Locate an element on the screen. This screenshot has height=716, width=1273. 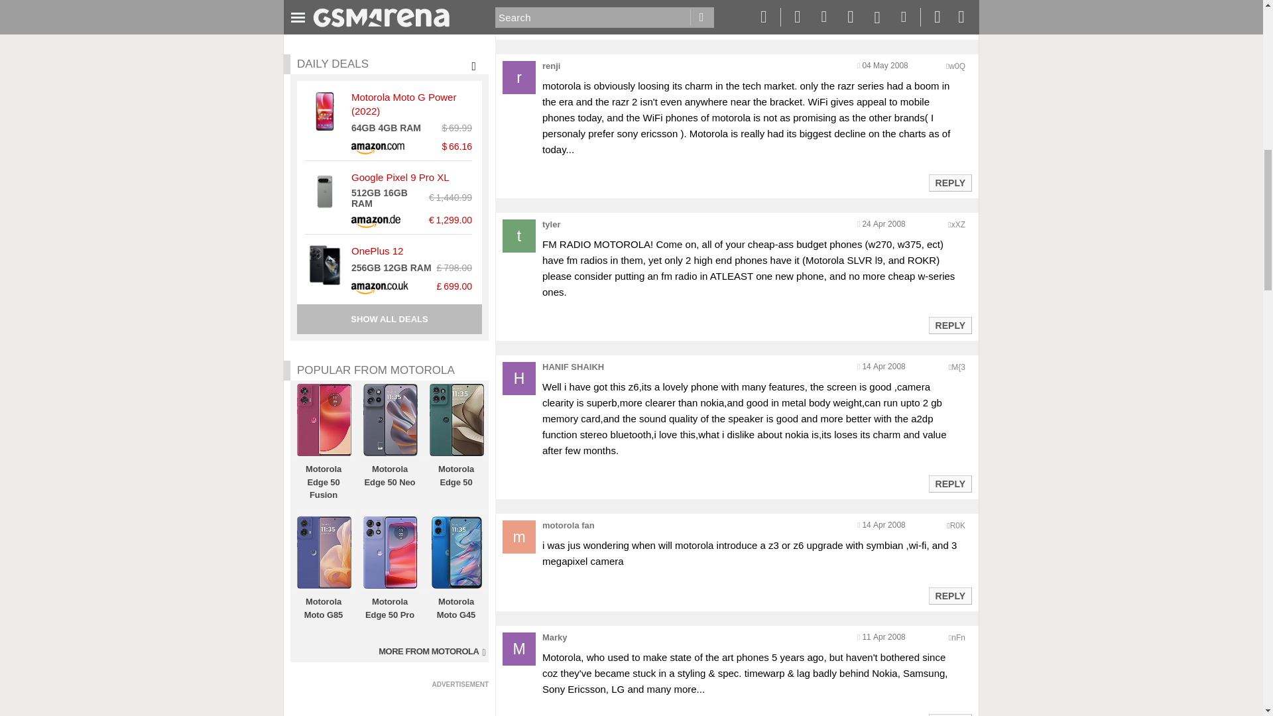
Encoded anonymized location is located at coordinates (957, 637).